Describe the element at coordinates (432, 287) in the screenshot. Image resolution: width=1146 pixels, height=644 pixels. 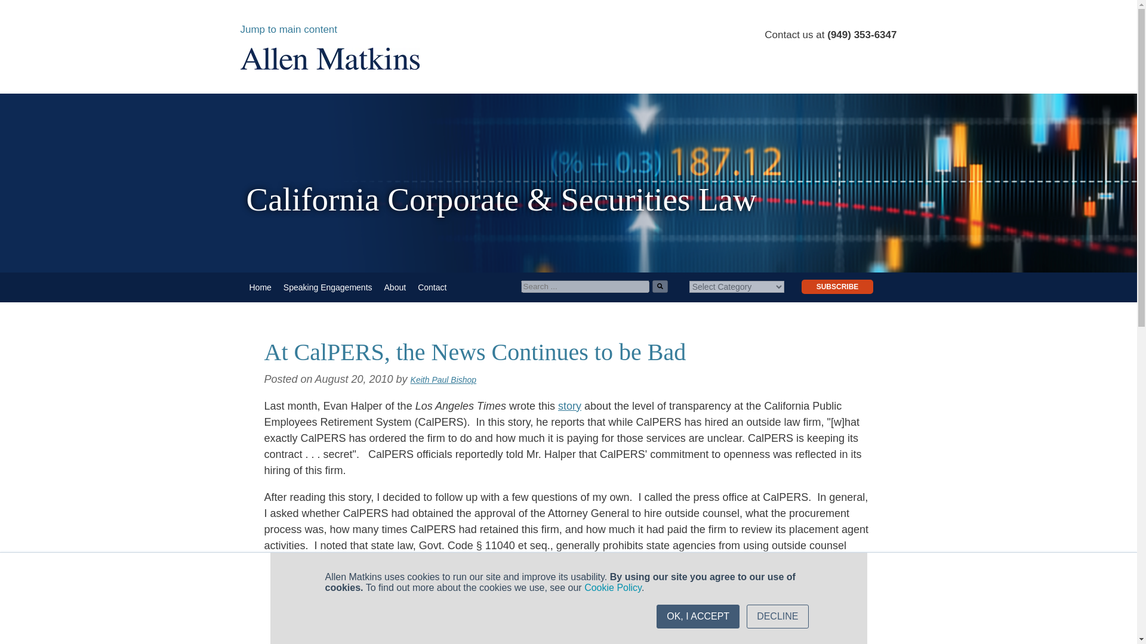
I see `Contact` at that location.